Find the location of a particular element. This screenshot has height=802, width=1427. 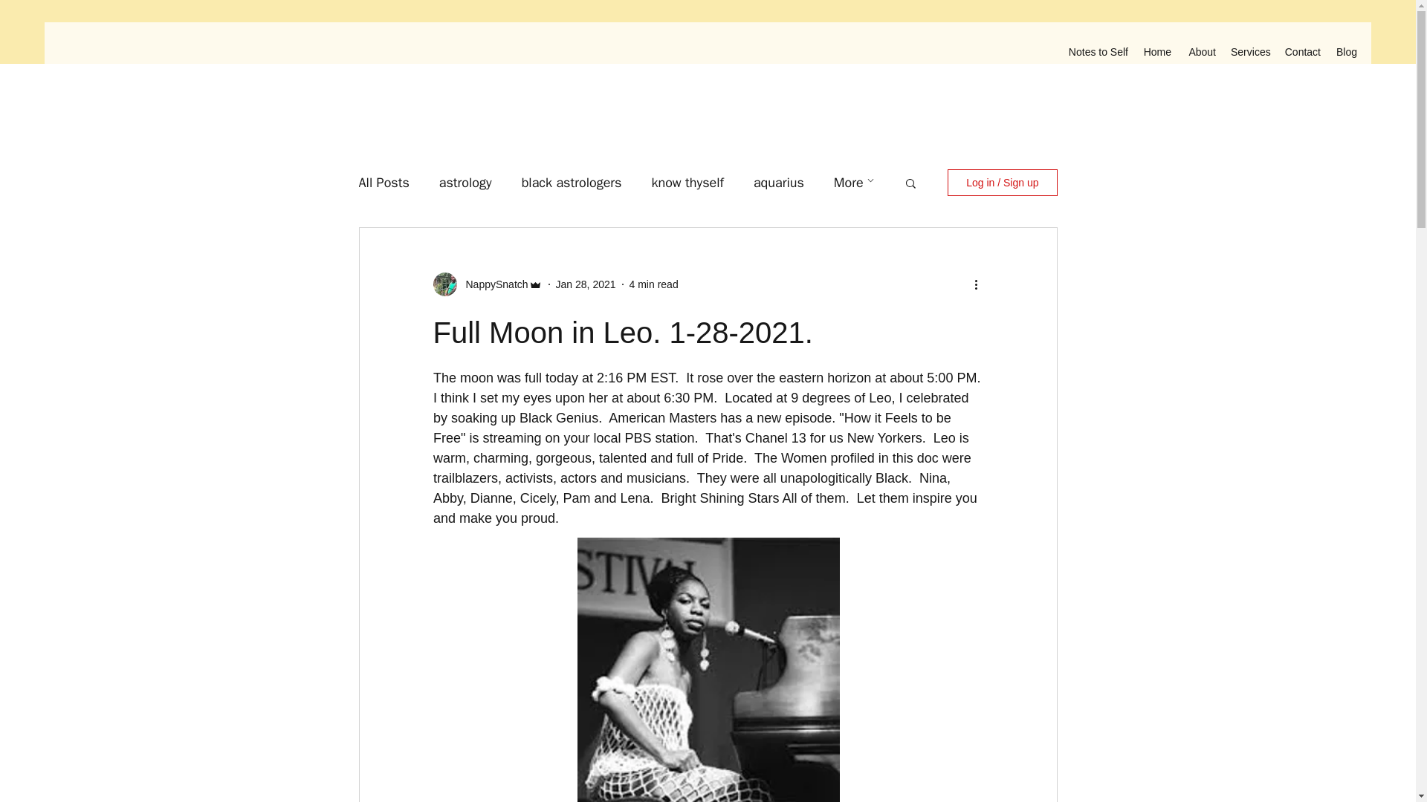

Contact is located at coordinates (1302, 52).